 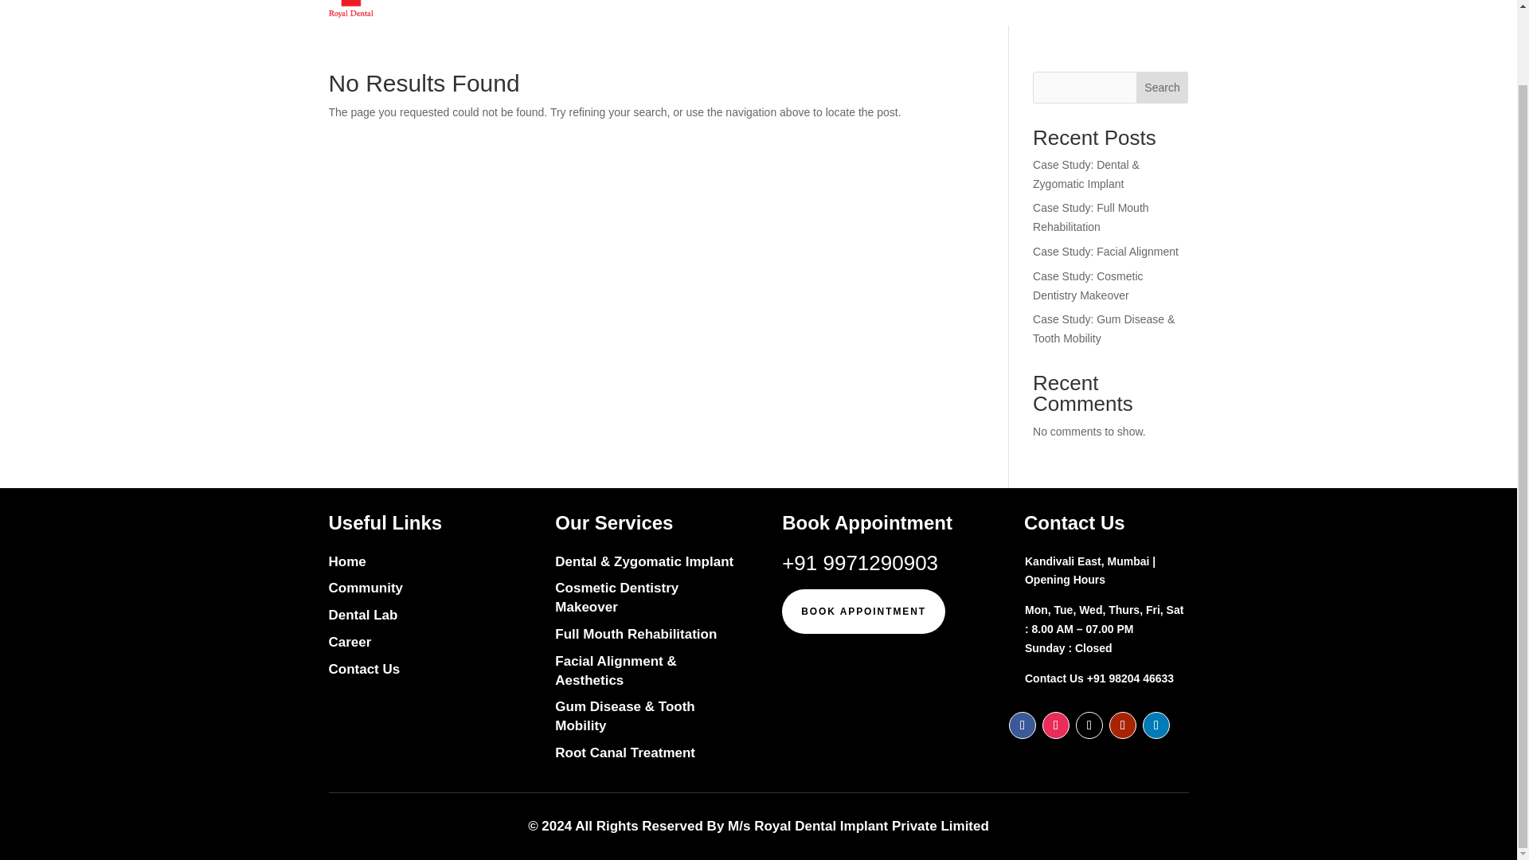 What do you see at coordinates (1156, 725) in the screenshot?
I see `Follow on LinkedIn` at bounding box center [1156, 725].